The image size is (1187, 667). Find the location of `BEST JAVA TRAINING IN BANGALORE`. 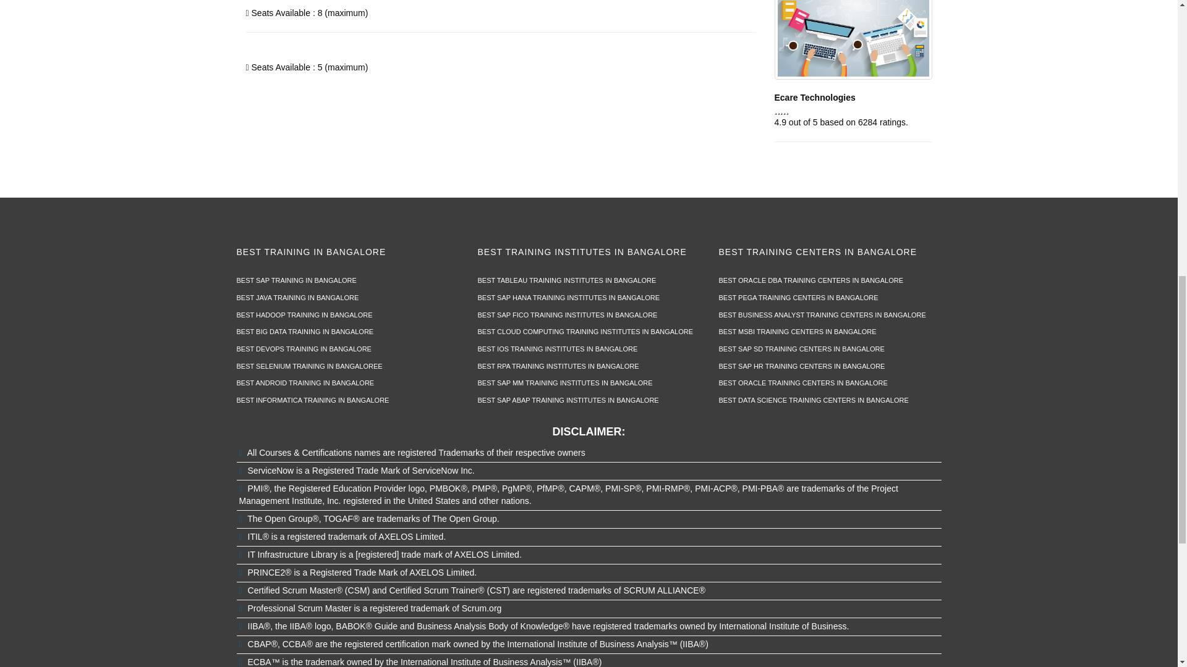

BEST JAVA TRAINING IN BANGALORE is located at coordinates (297, 298).